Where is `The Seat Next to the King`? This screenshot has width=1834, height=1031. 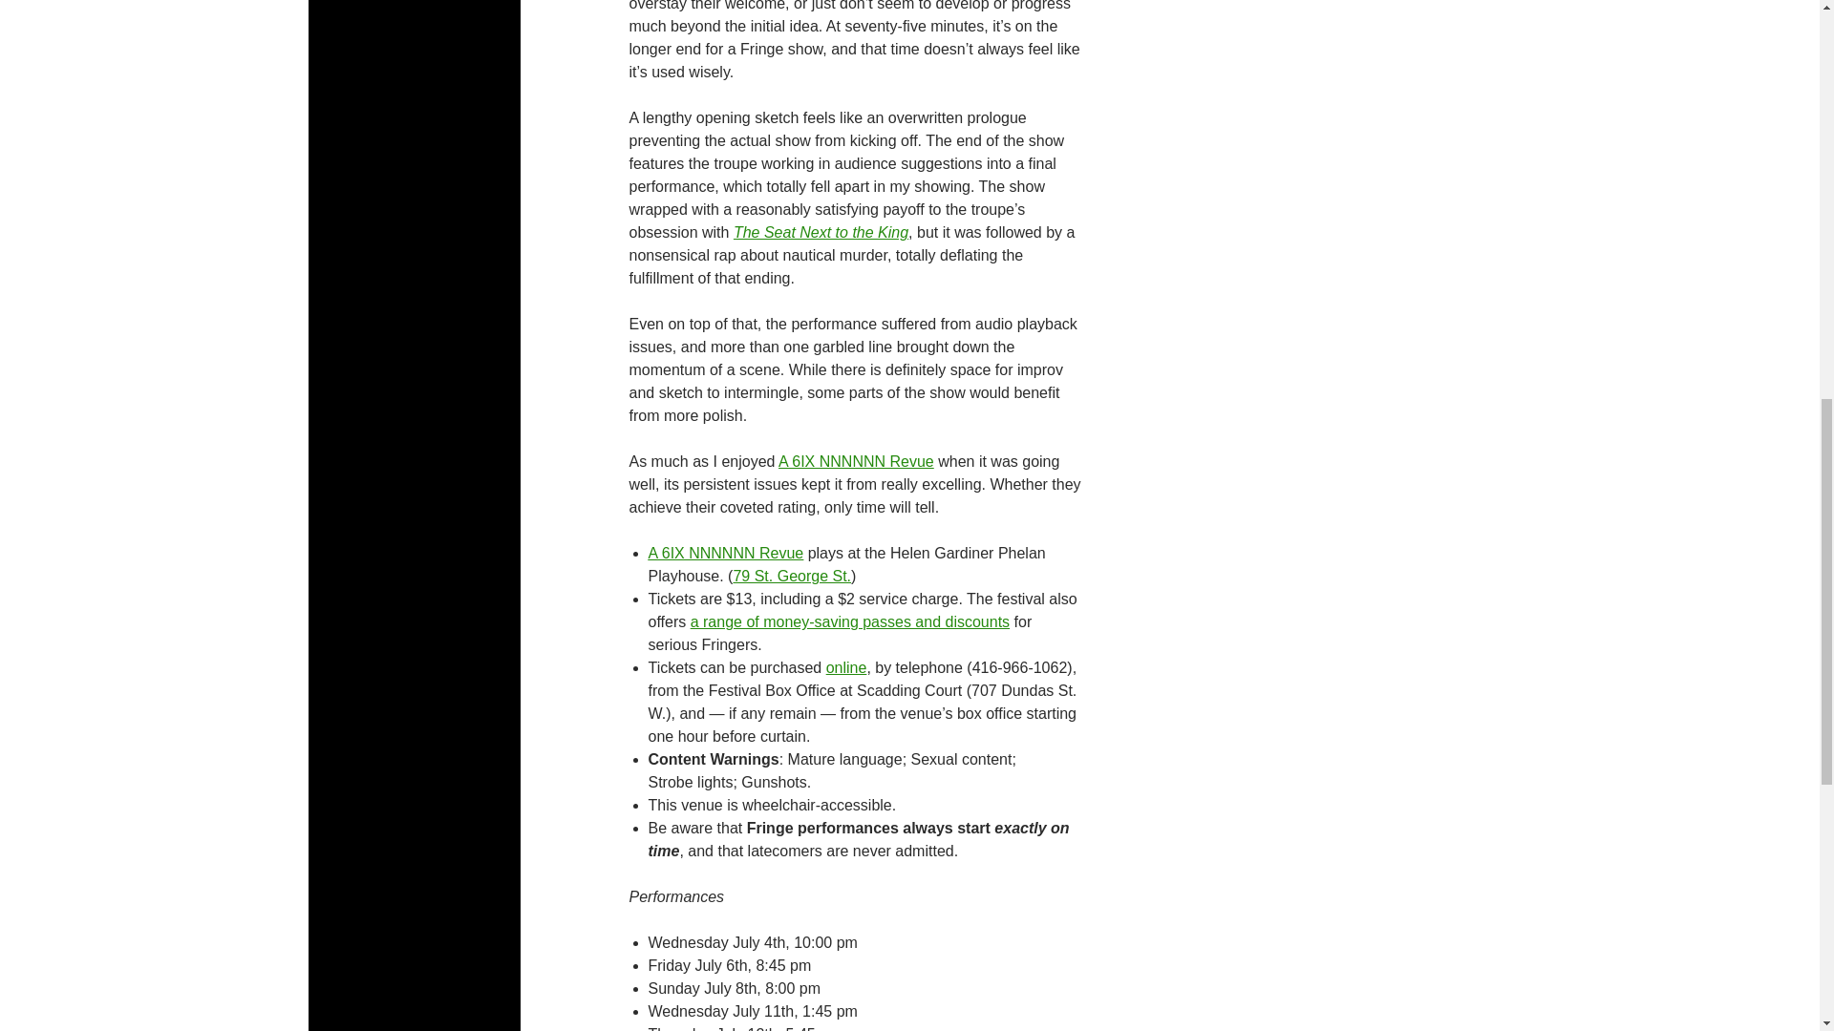 The Seat Next to the King is located at coordinates (821, 232).